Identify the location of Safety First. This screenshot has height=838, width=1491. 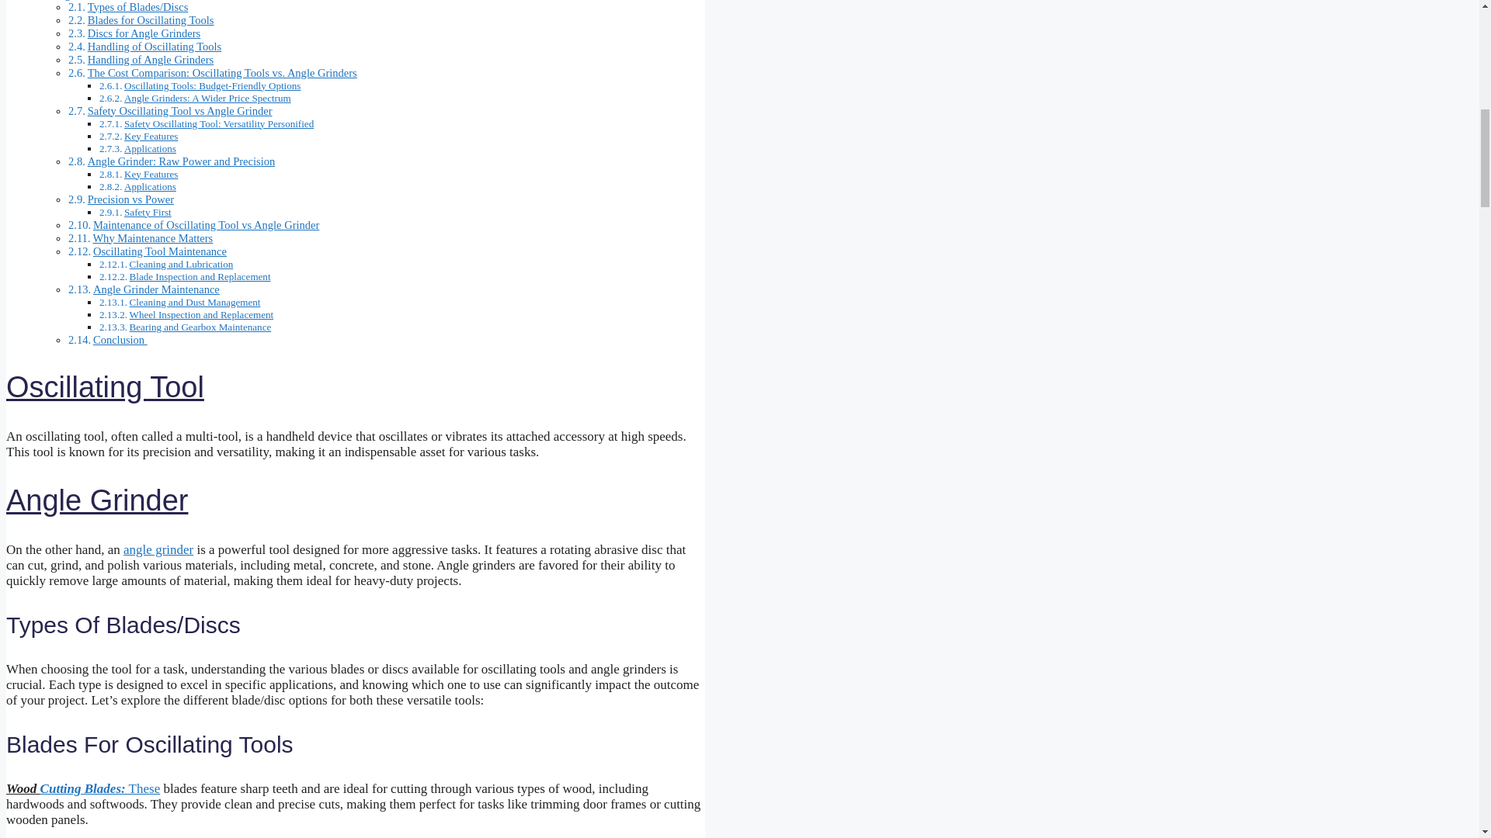
(148, 211).